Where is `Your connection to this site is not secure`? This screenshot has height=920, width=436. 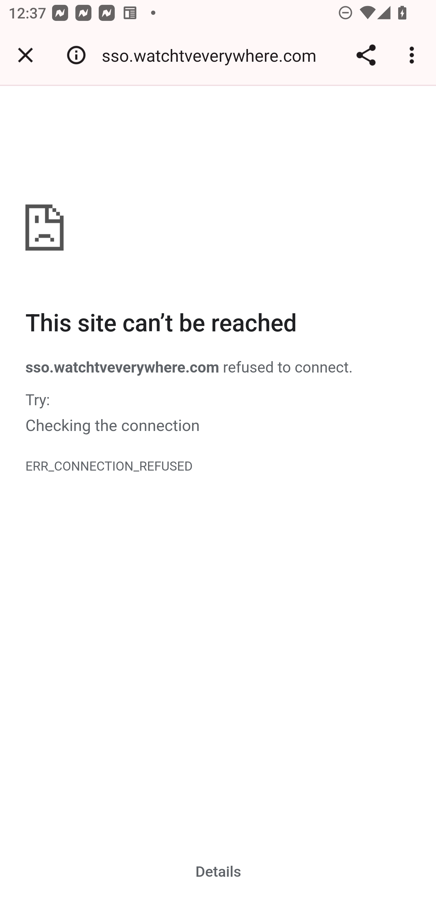
Your connection to this site is not secure is located at coordinates (76, 55).